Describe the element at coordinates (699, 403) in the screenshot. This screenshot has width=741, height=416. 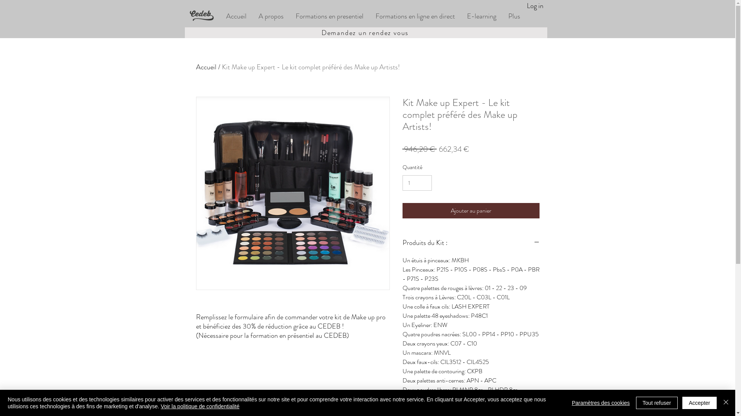
I see `Accepter` at that location.